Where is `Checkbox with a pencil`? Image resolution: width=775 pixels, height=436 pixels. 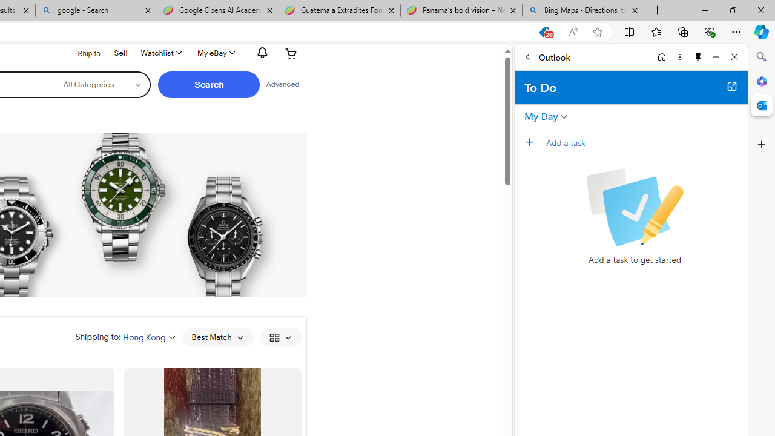 Checkbox with a pencil is located at coordinates (635, 207).